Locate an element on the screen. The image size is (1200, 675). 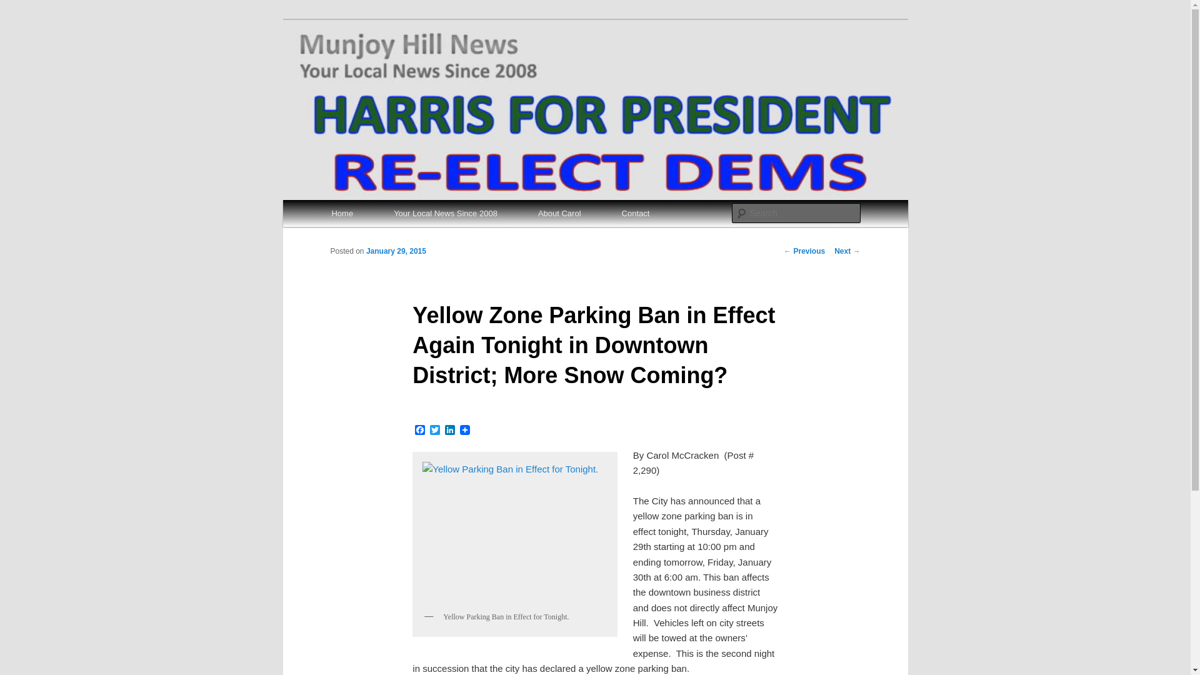
Munjoy Hill News is located at coordinates (407, 65).